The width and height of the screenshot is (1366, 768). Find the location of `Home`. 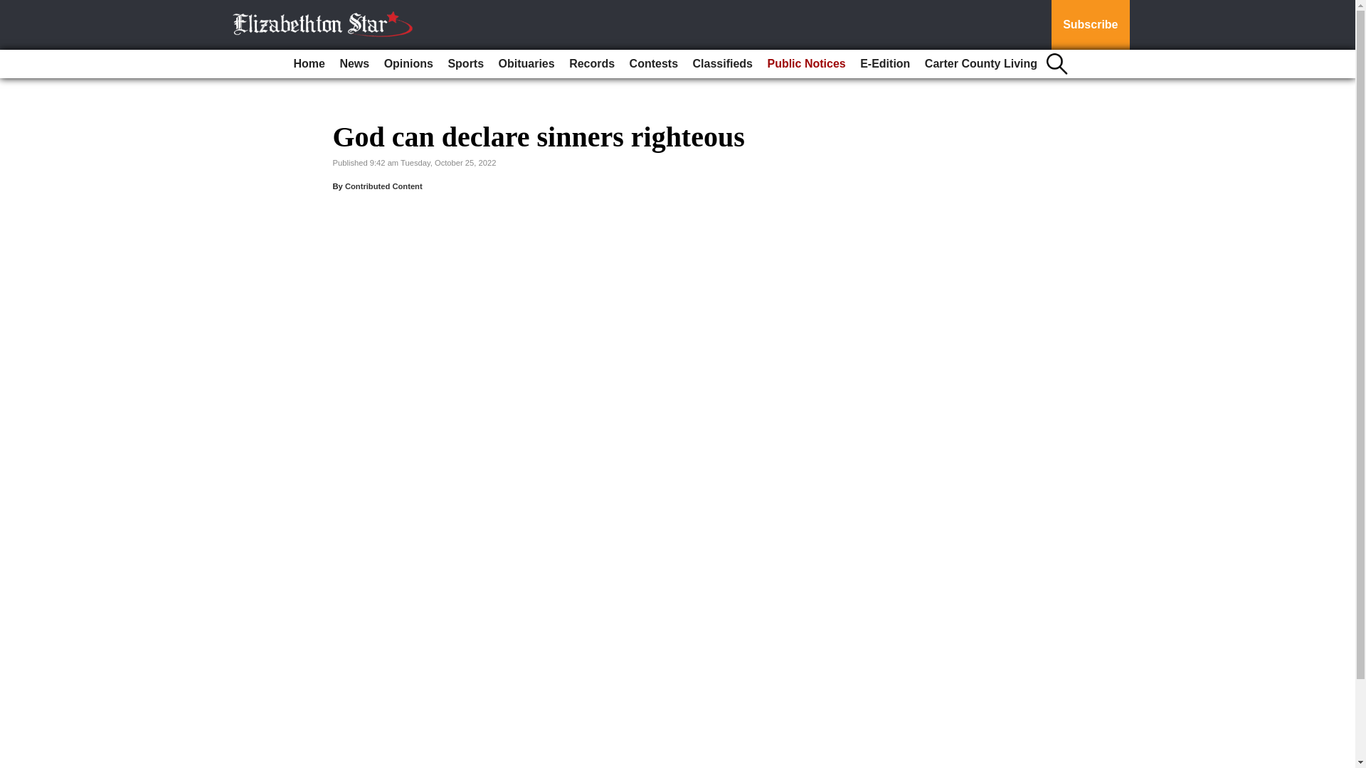

Home is located at coordinates (309, 64).